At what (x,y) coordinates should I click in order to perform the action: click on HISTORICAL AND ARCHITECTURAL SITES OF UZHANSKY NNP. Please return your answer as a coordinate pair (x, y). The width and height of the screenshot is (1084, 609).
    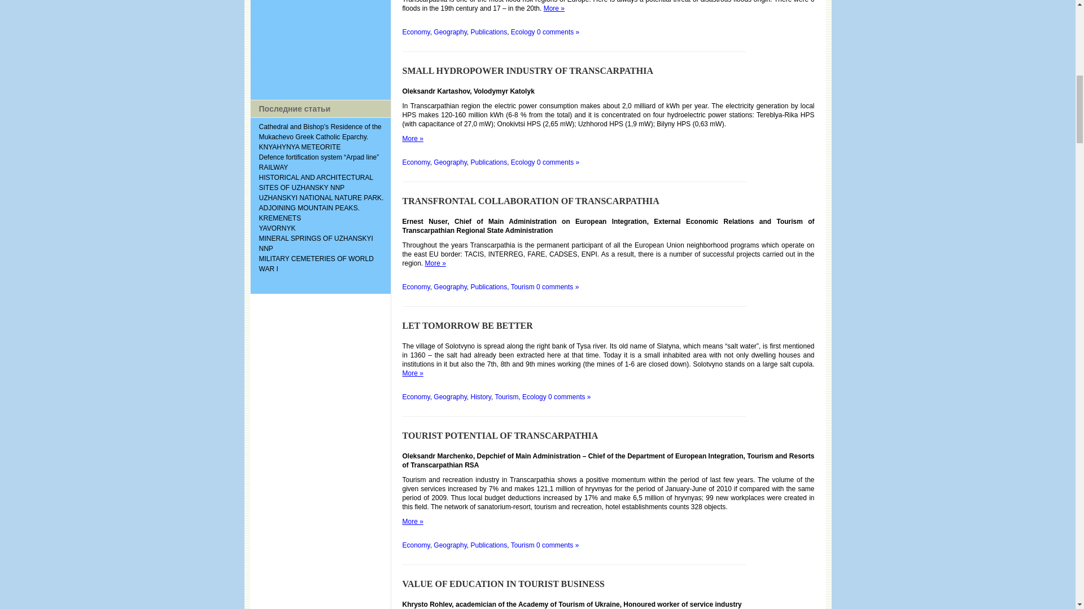
    Looking at the image, I should click on (316, 183).